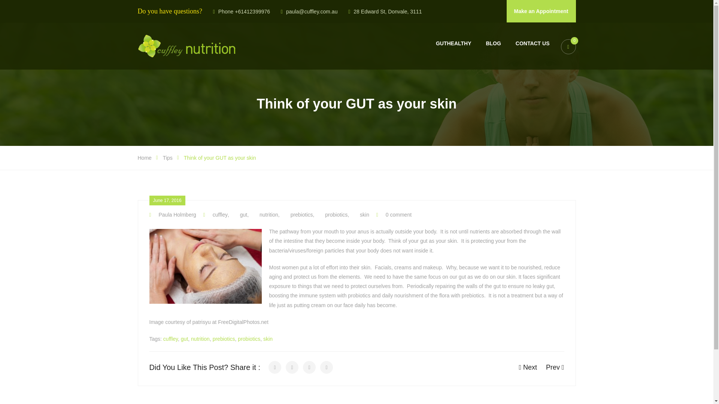 This screenshot has height=404, width=719. What do you see at coordinates (172, 215) in the screenshot?
I see `Paula Holmberg` at bounding box center [172, 215].